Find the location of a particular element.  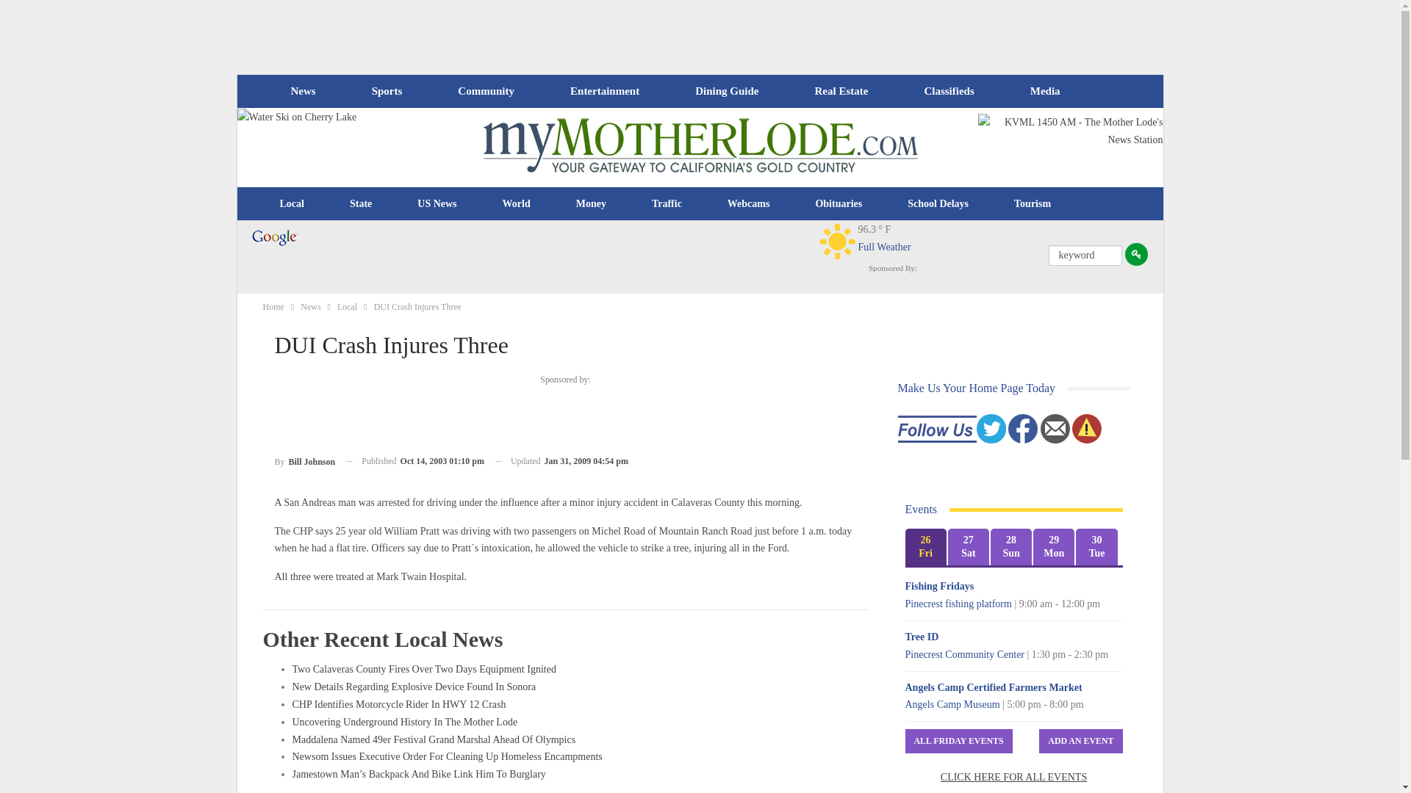

News is located at coordinates (303, 91).